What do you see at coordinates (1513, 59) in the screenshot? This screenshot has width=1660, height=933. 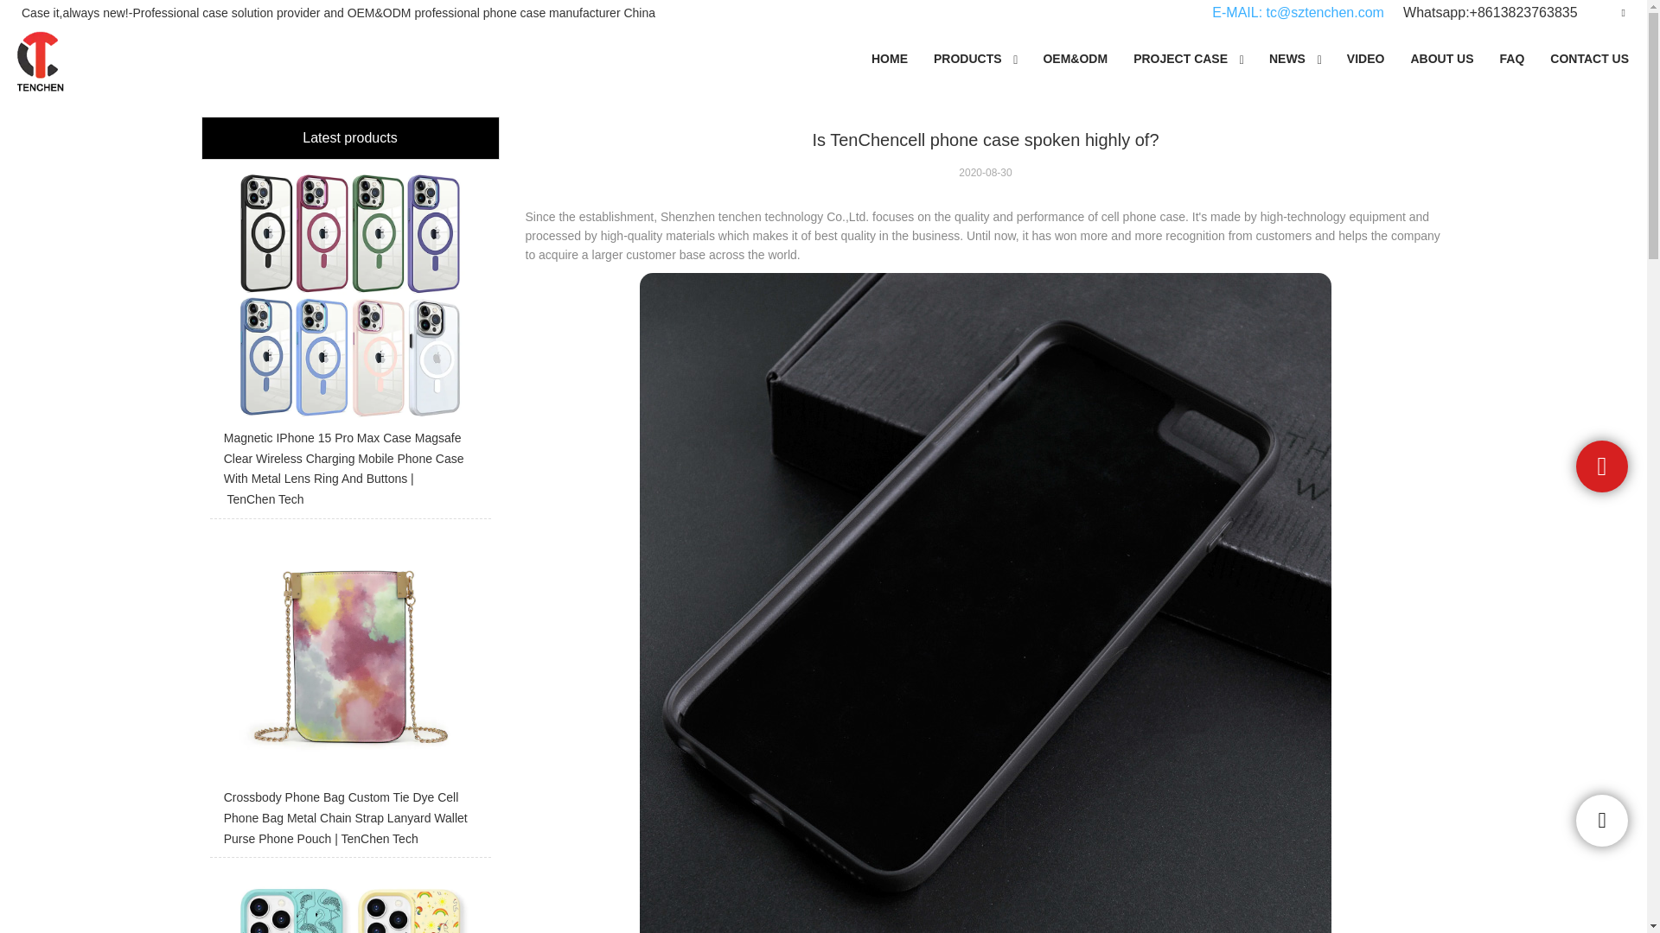 I see `FAQ` at bounding box center [1513, 59].